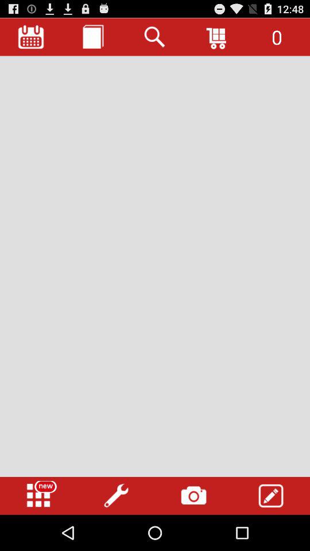  I want to click on select pages, so click(93, 37).